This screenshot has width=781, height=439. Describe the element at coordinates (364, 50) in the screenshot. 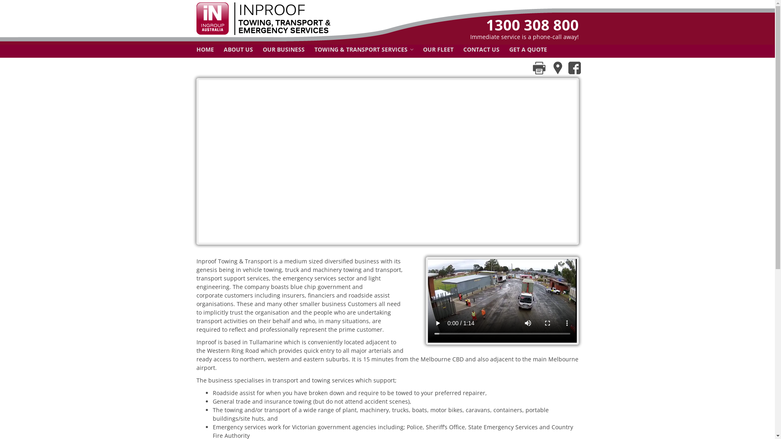

I see `TOWING & TRANSPORT SERVICES` at that location.